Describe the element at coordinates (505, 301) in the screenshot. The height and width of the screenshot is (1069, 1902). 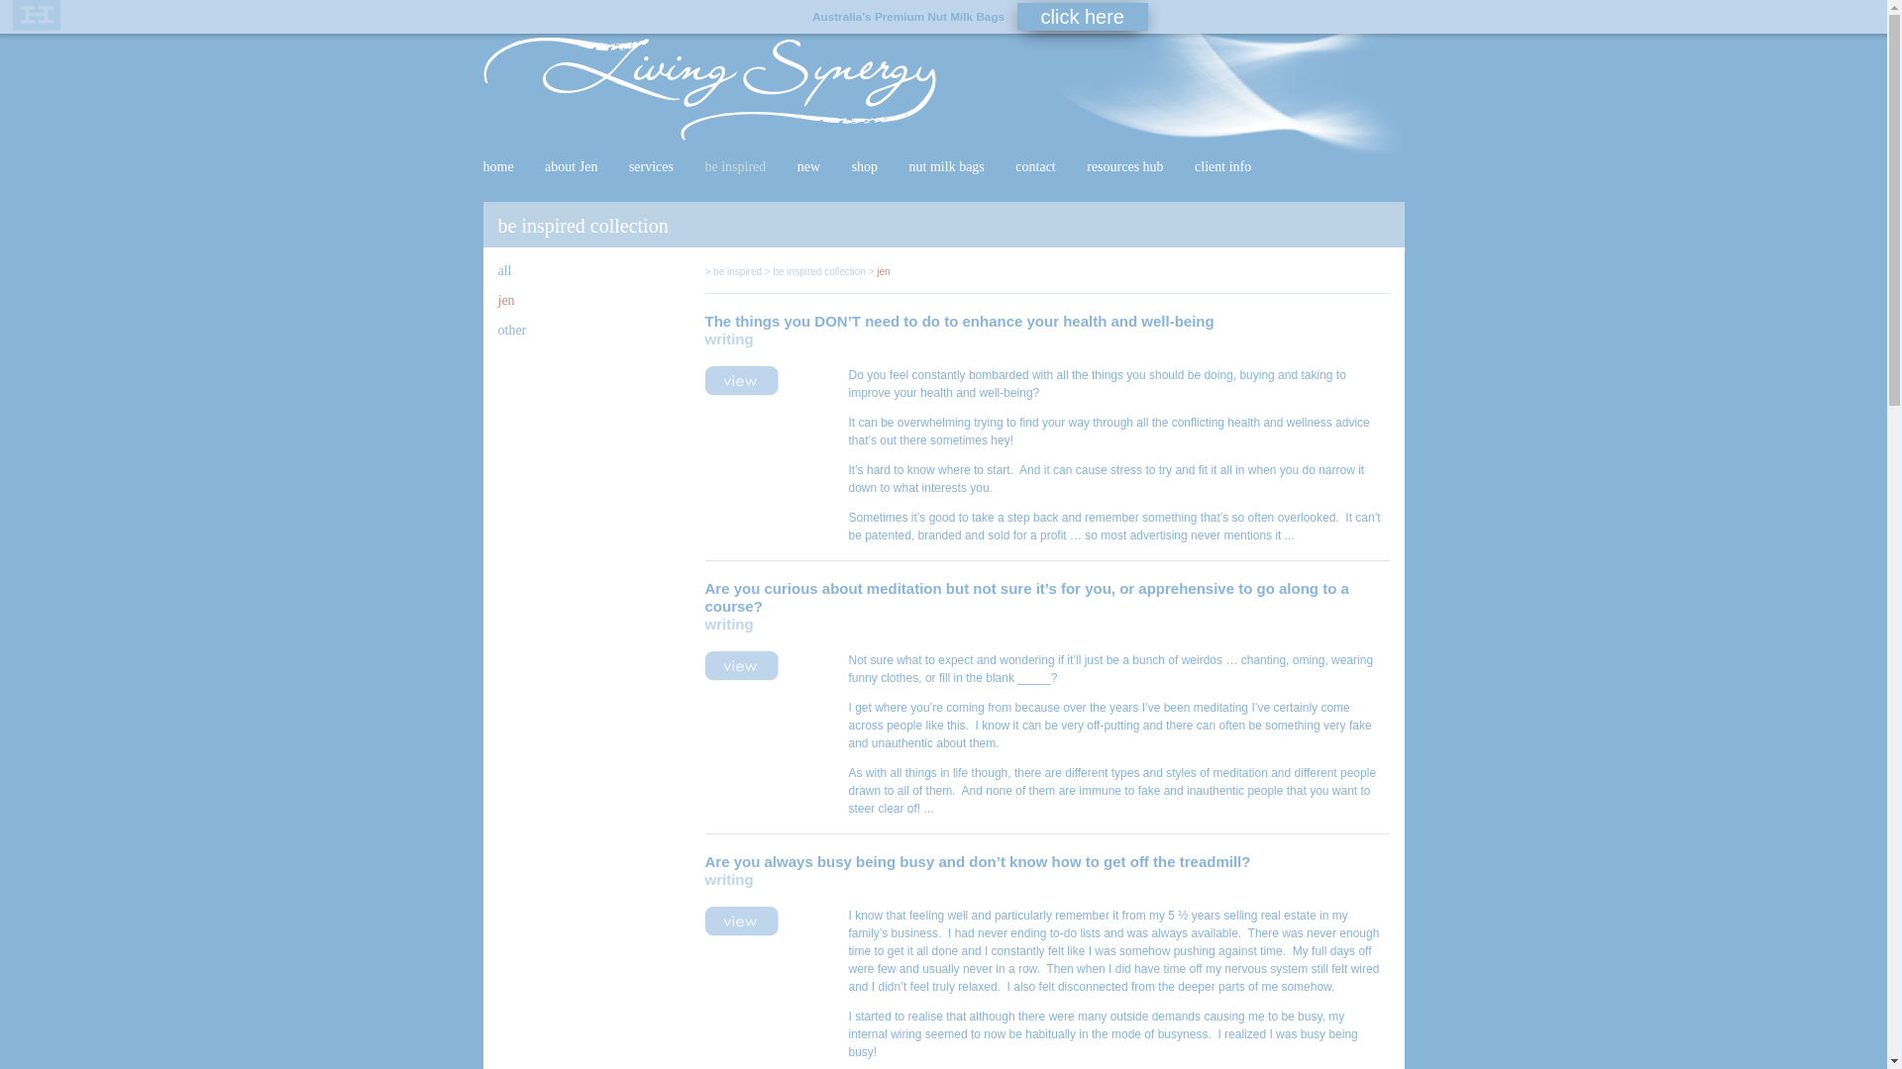
I see `jen` at that location.